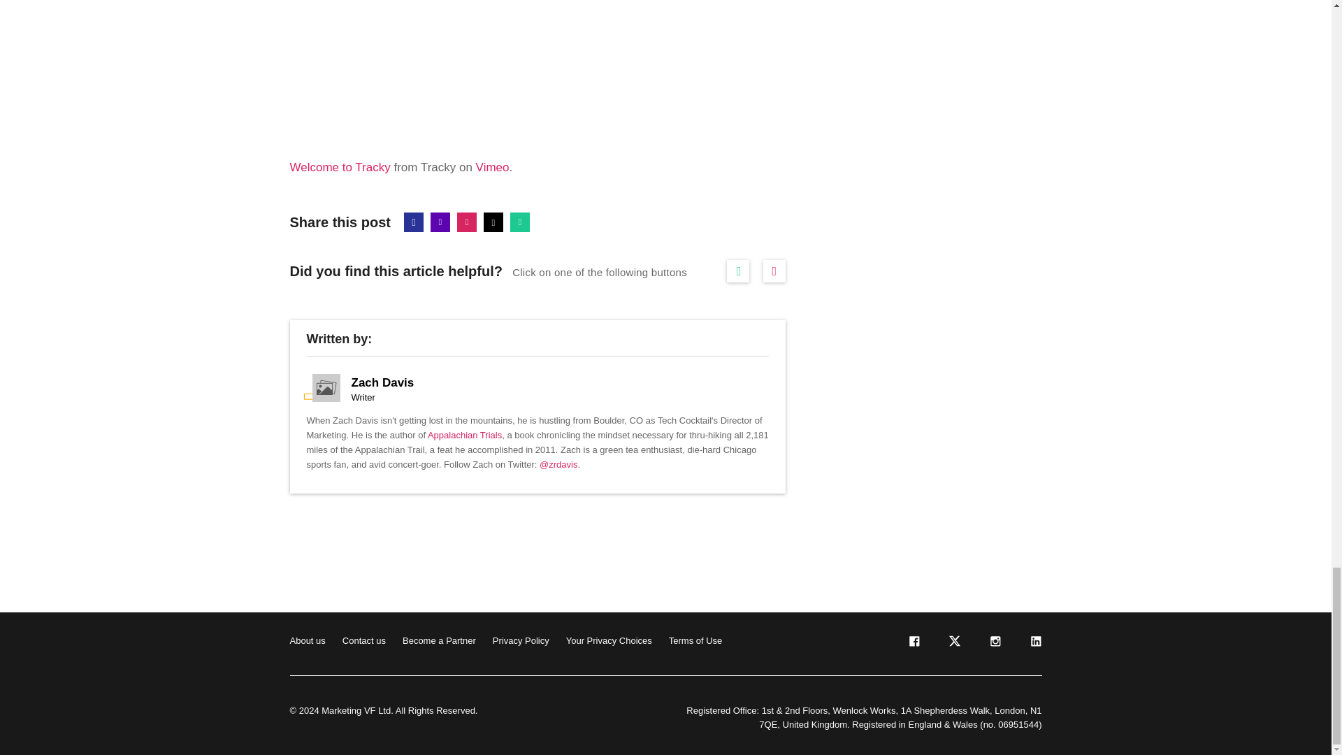 The image size is (1342, 755). I want to click on facebook, so click(913, 643).